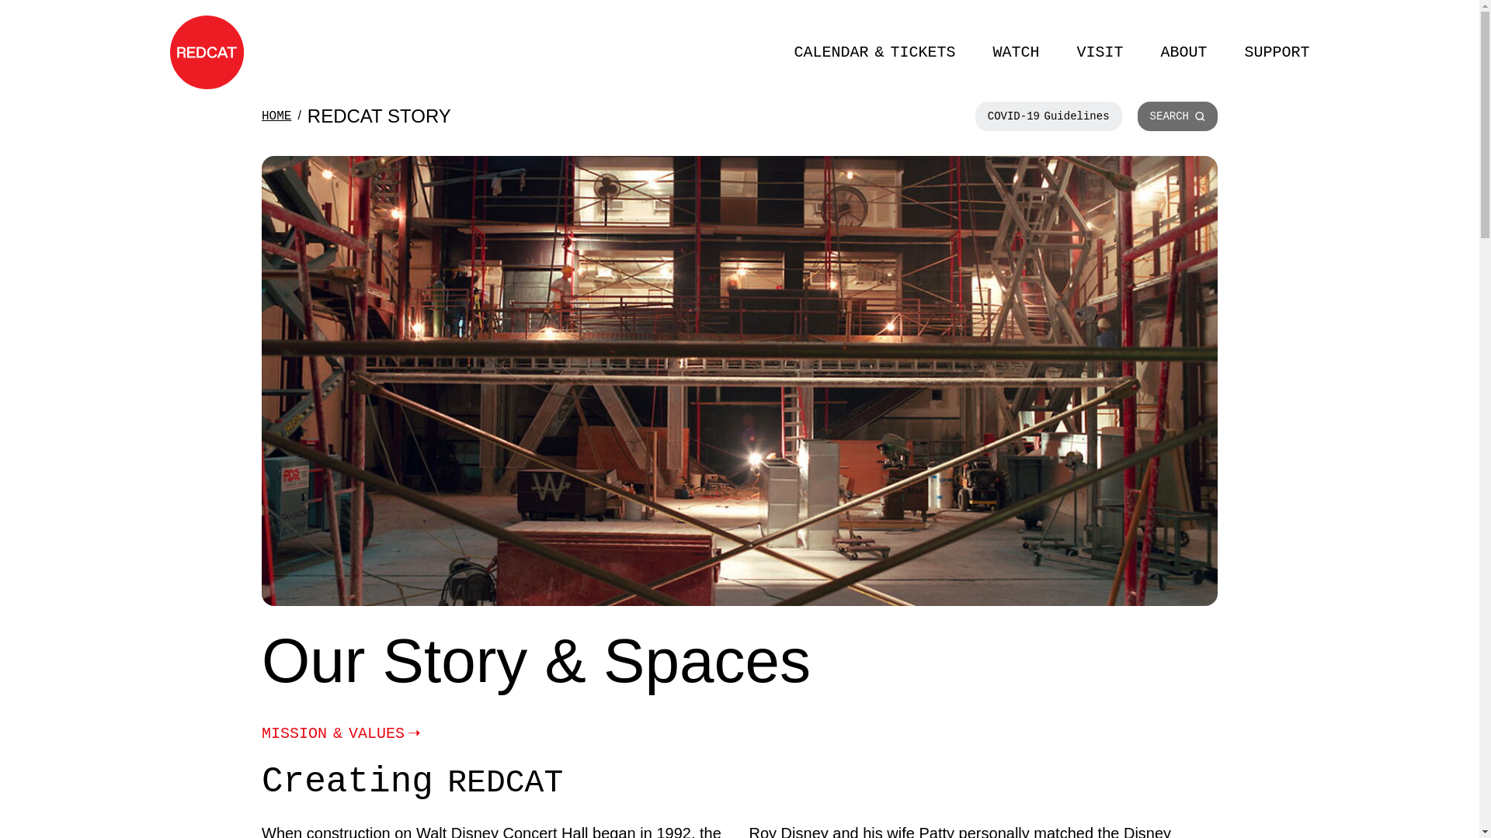 The image size is (1491, 838). I want to click on WATCH, so click(1016, 52).